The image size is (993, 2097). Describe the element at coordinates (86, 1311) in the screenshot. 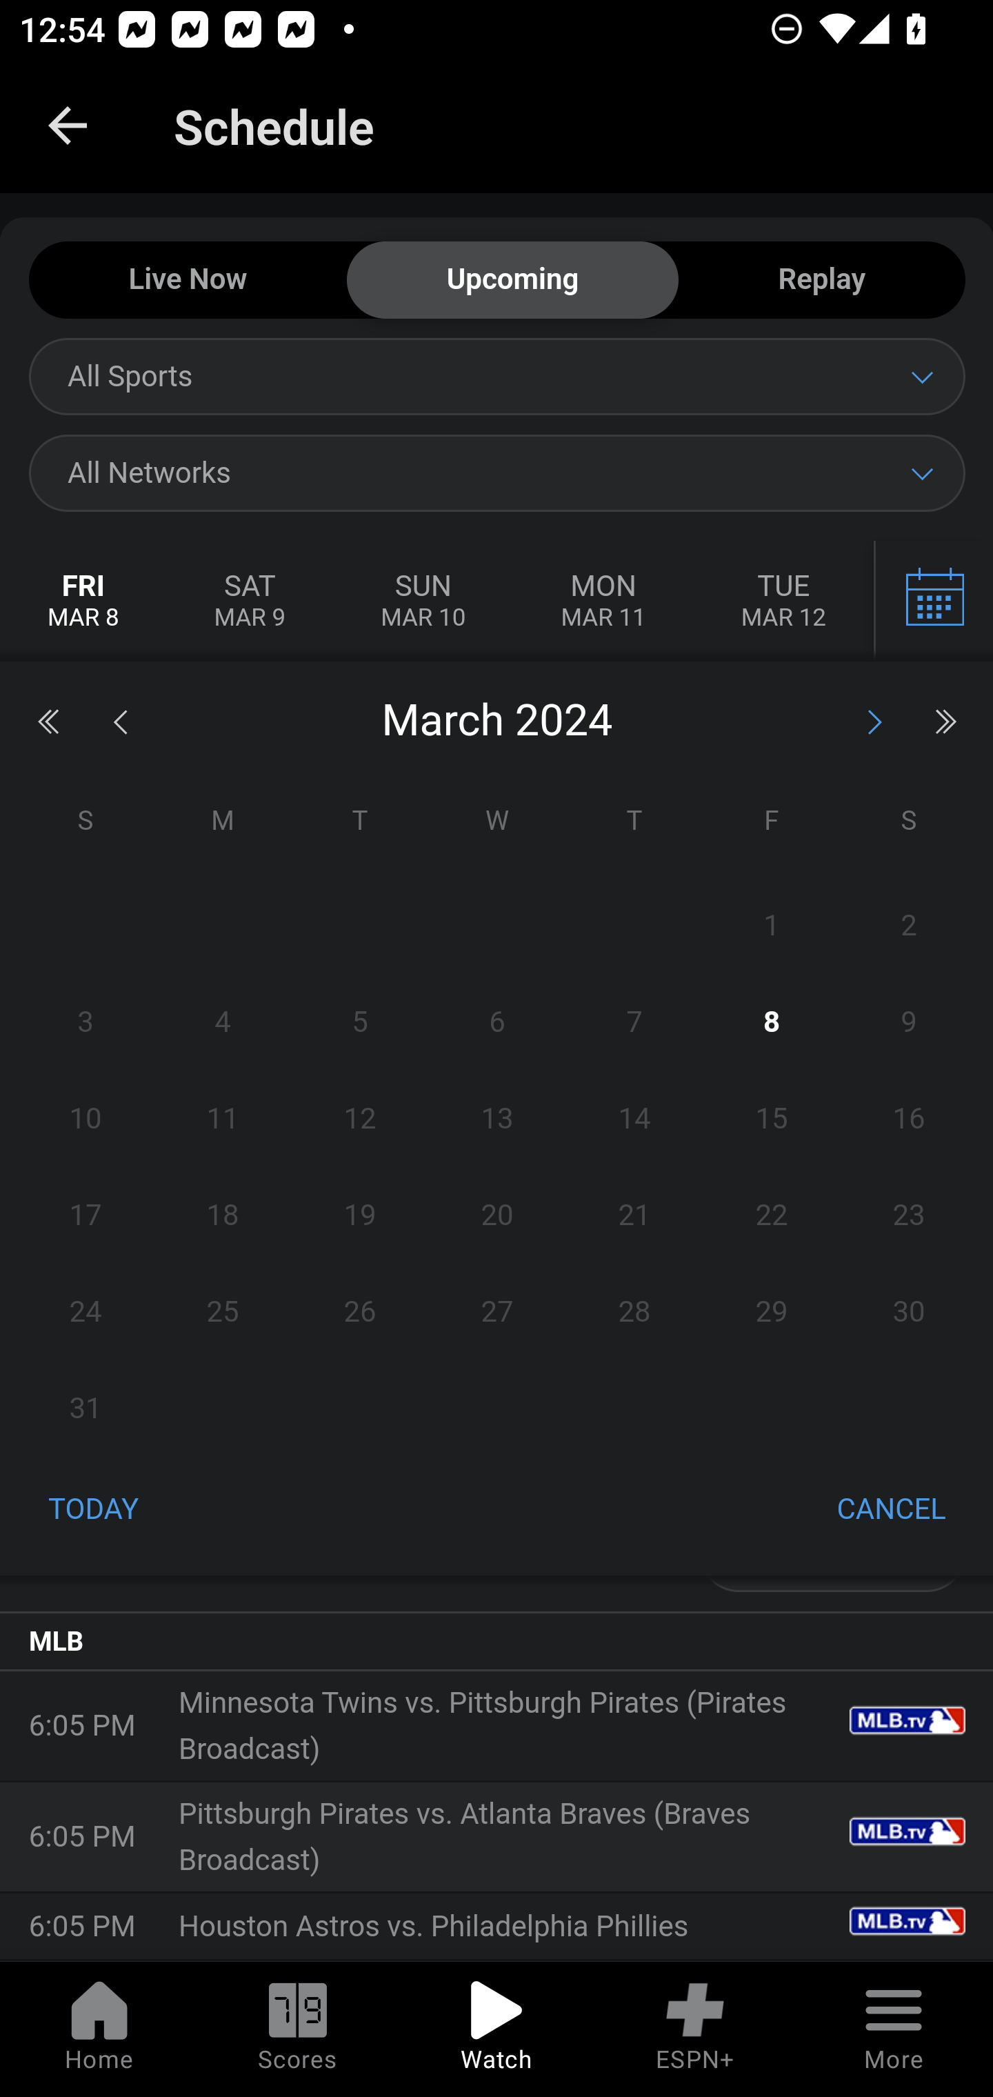

I see `24` at that location.